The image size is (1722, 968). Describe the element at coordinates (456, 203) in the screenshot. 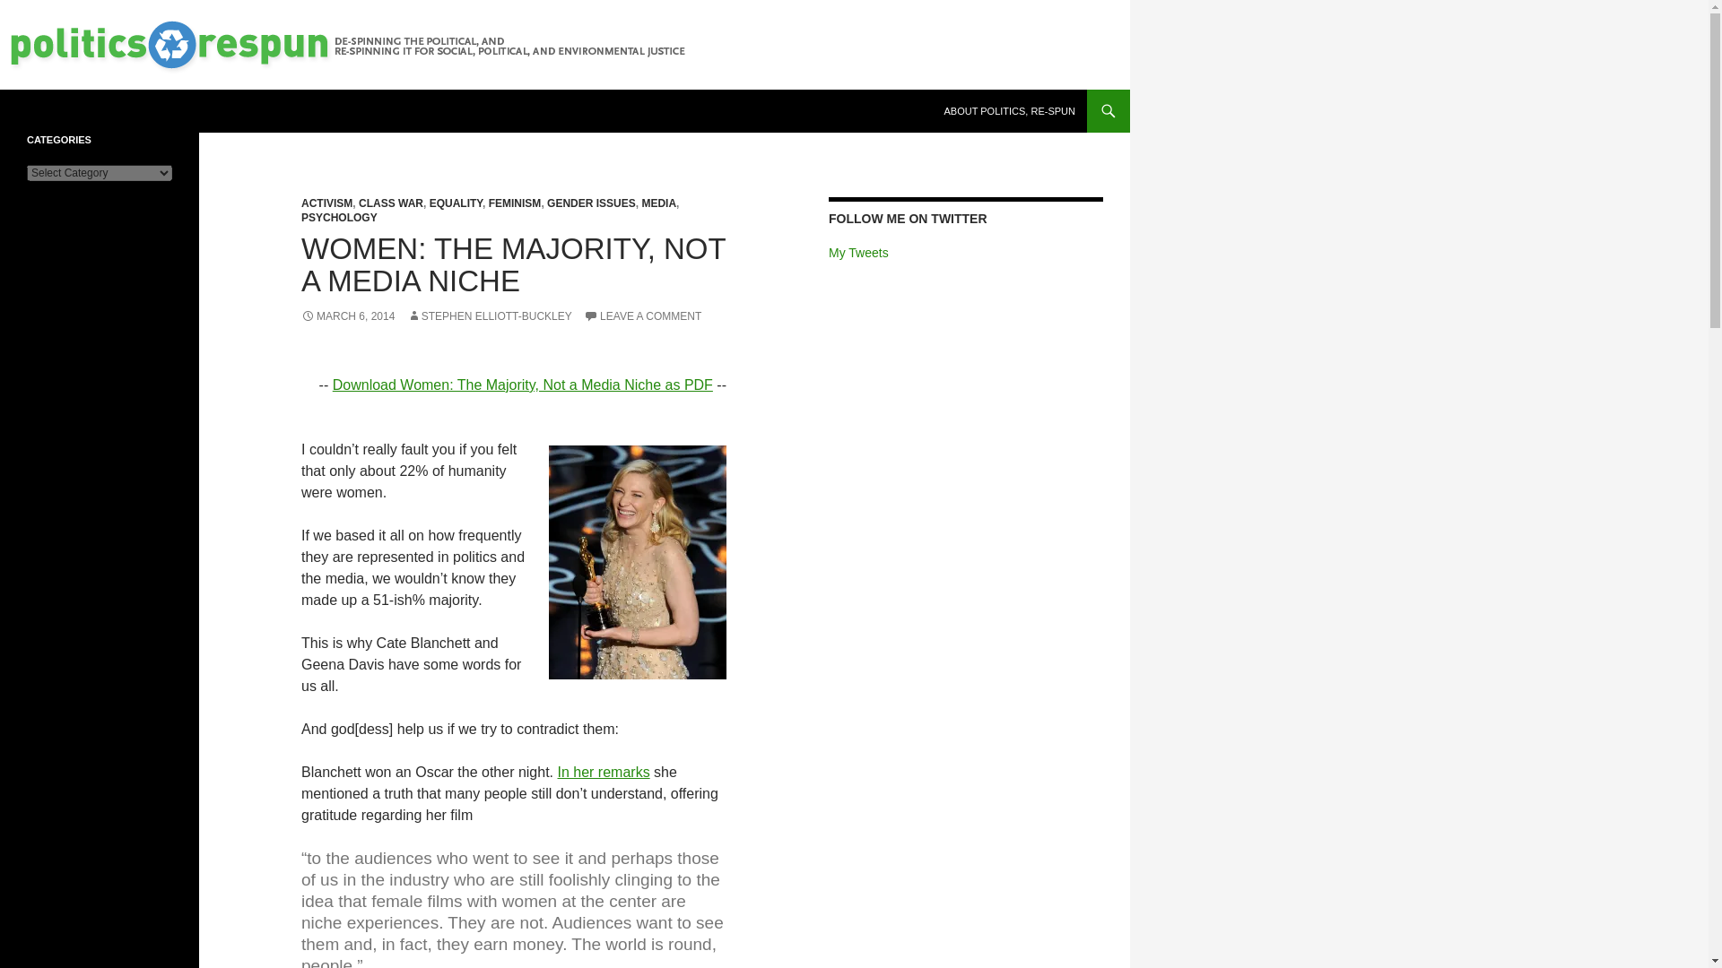

I see `EQUALITY` at that location.